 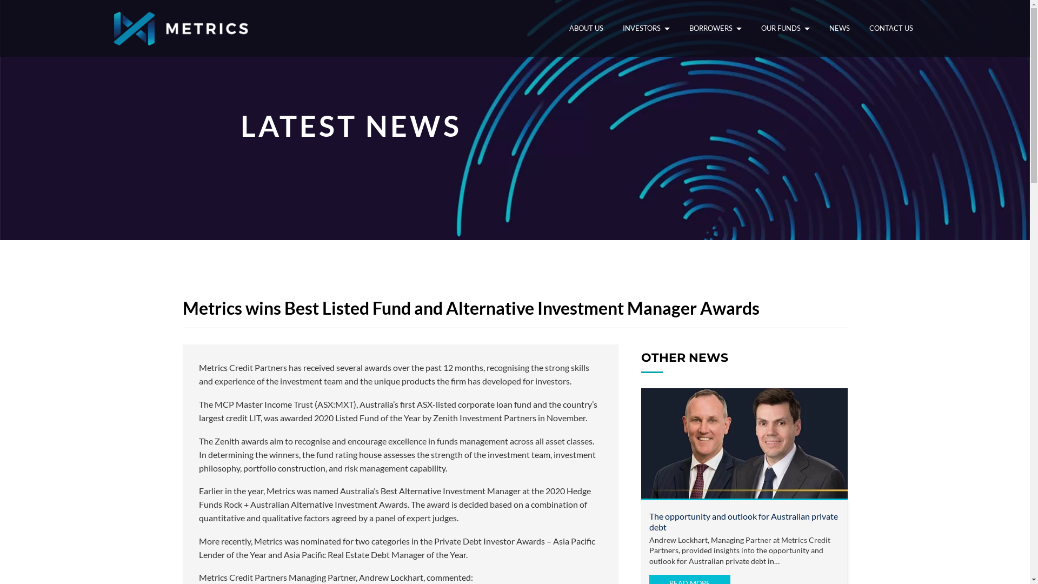 What do you see at coordinates (586, 28) in the screenshot?
I see `ABOUT US` at bounding box center [586, 28].